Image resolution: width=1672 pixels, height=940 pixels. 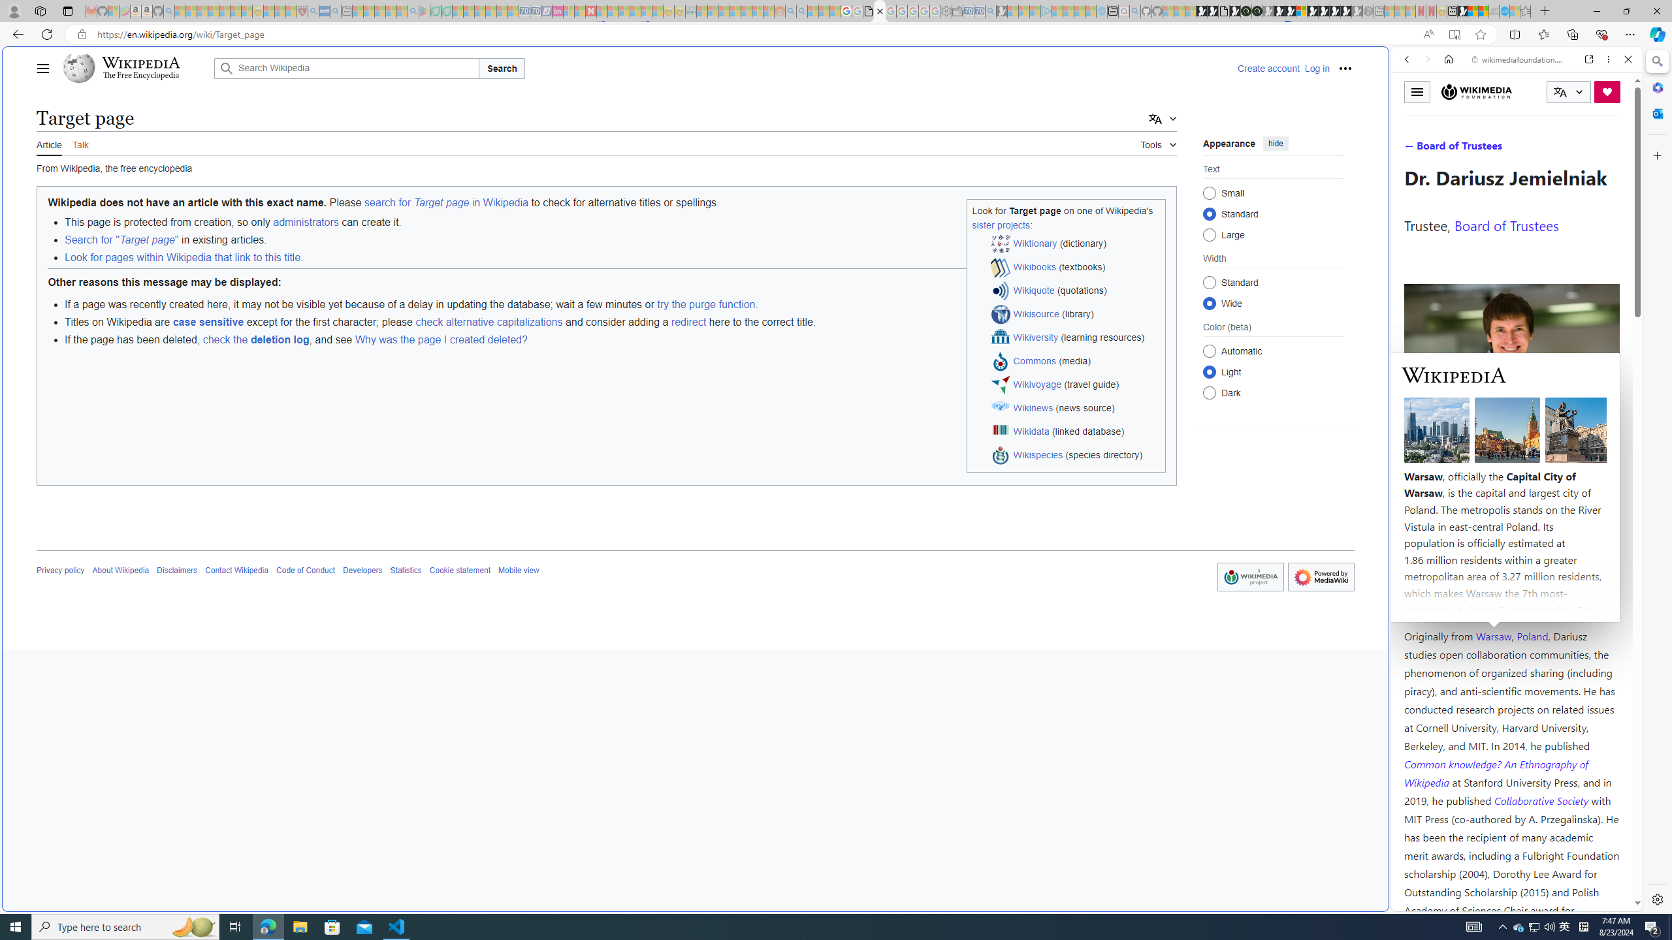 I want to click on Wikiversity, so click(x=1036, y=337).